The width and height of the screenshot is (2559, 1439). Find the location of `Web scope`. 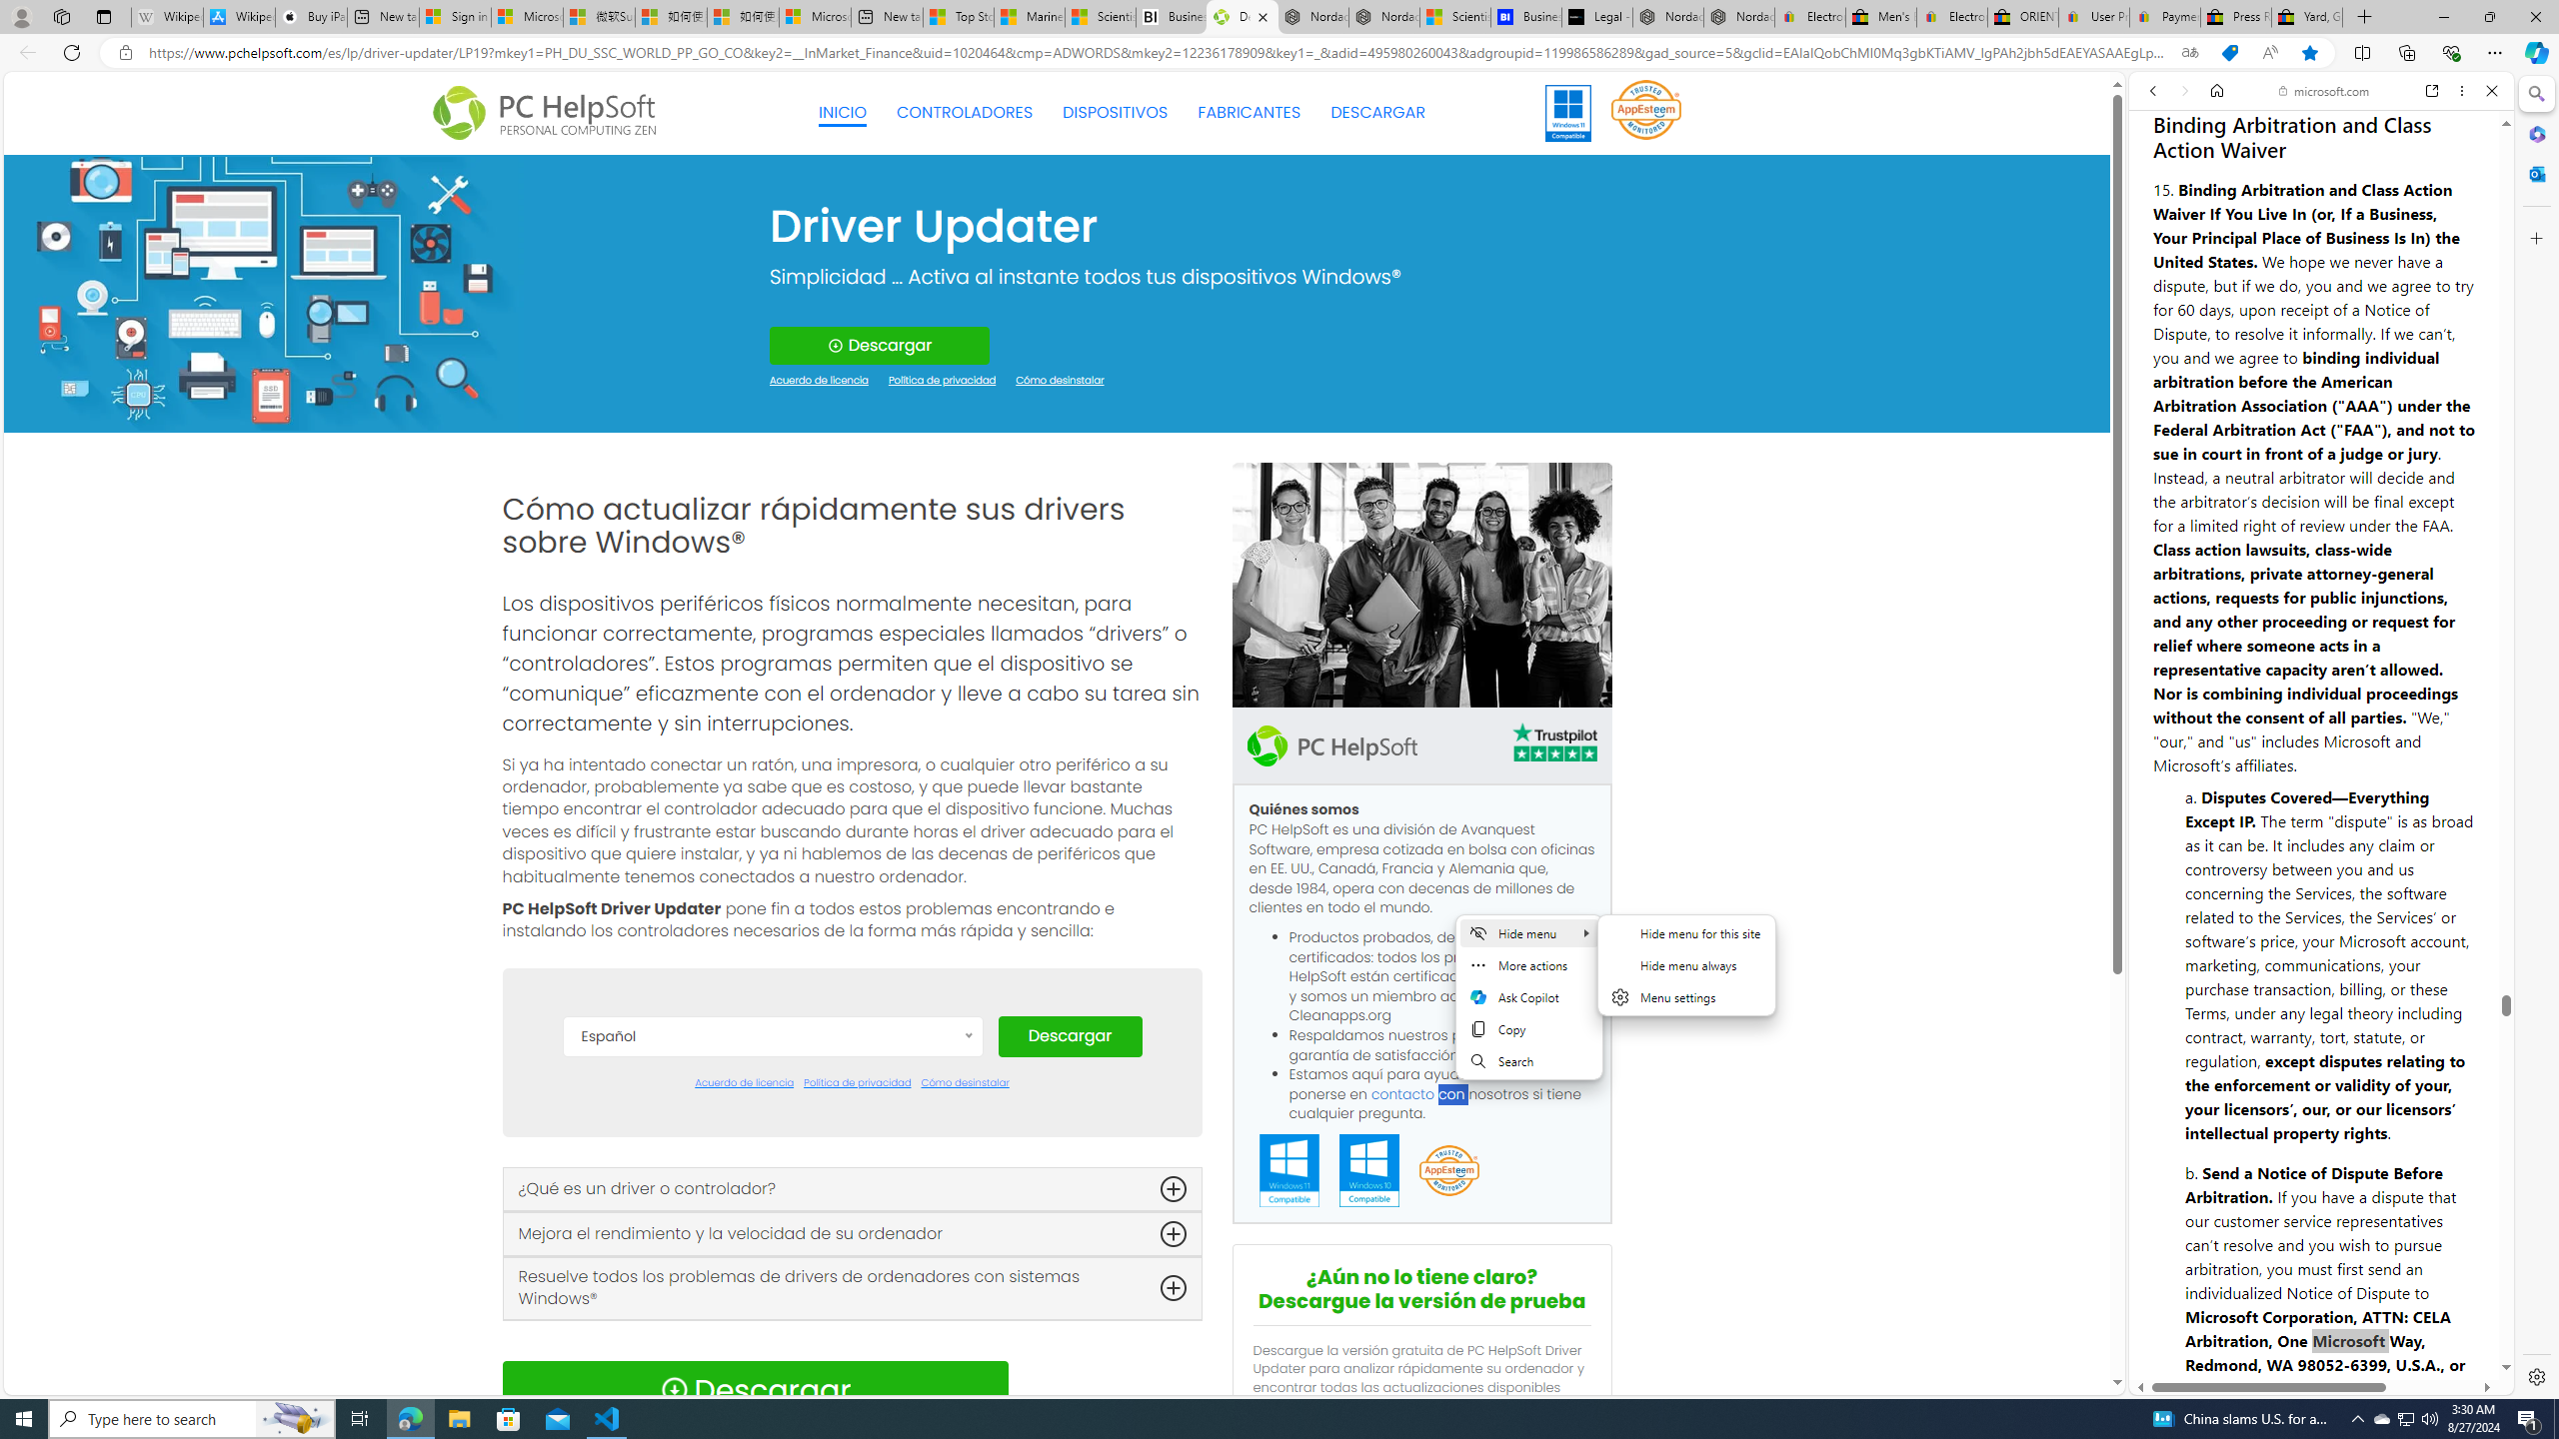

Web scope is located at coordinates (2162, 180).